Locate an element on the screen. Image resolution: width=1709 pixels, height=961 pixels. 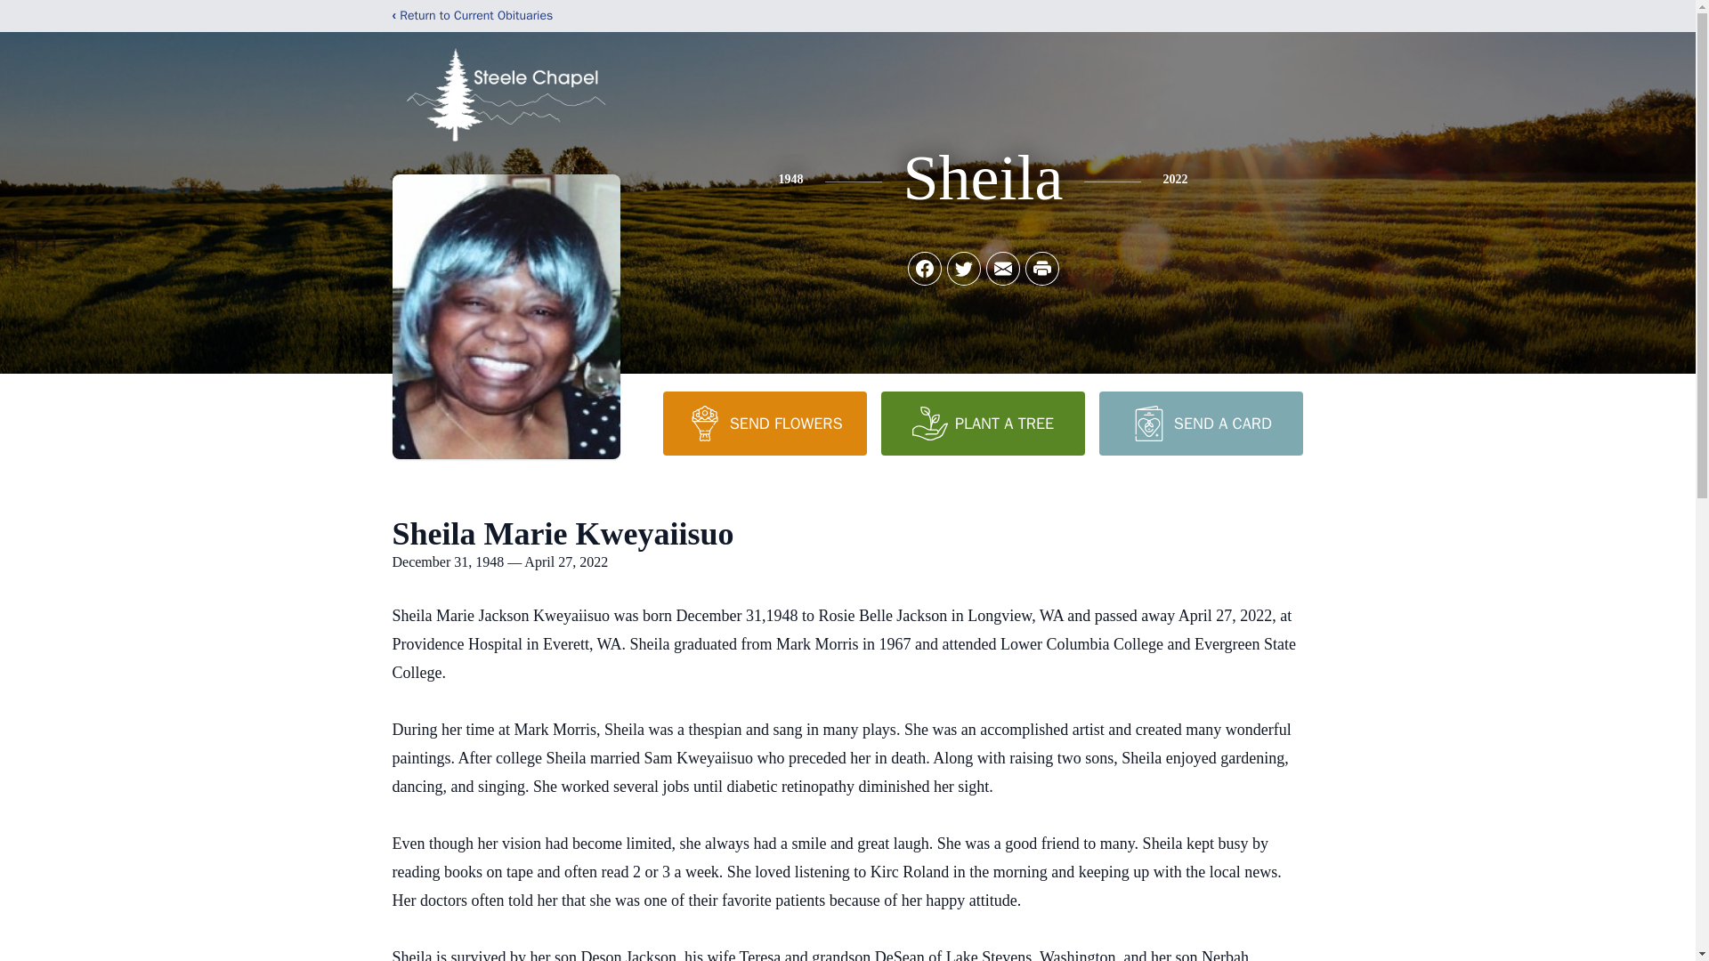
SEND A CARD is located at coordinates (1200, 423).